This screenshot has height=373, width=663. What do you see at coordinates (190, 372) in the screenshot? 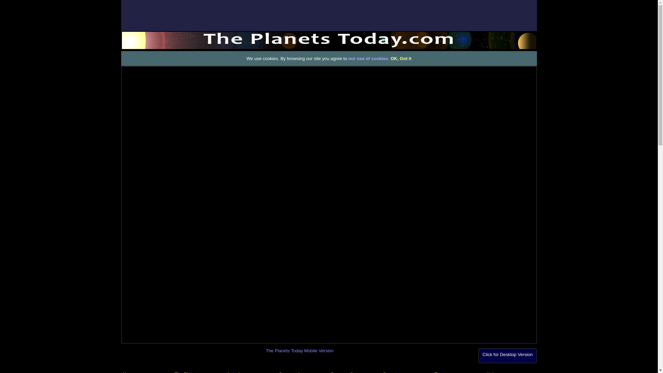
I see `The Planets` at bounding box center [190, 372].